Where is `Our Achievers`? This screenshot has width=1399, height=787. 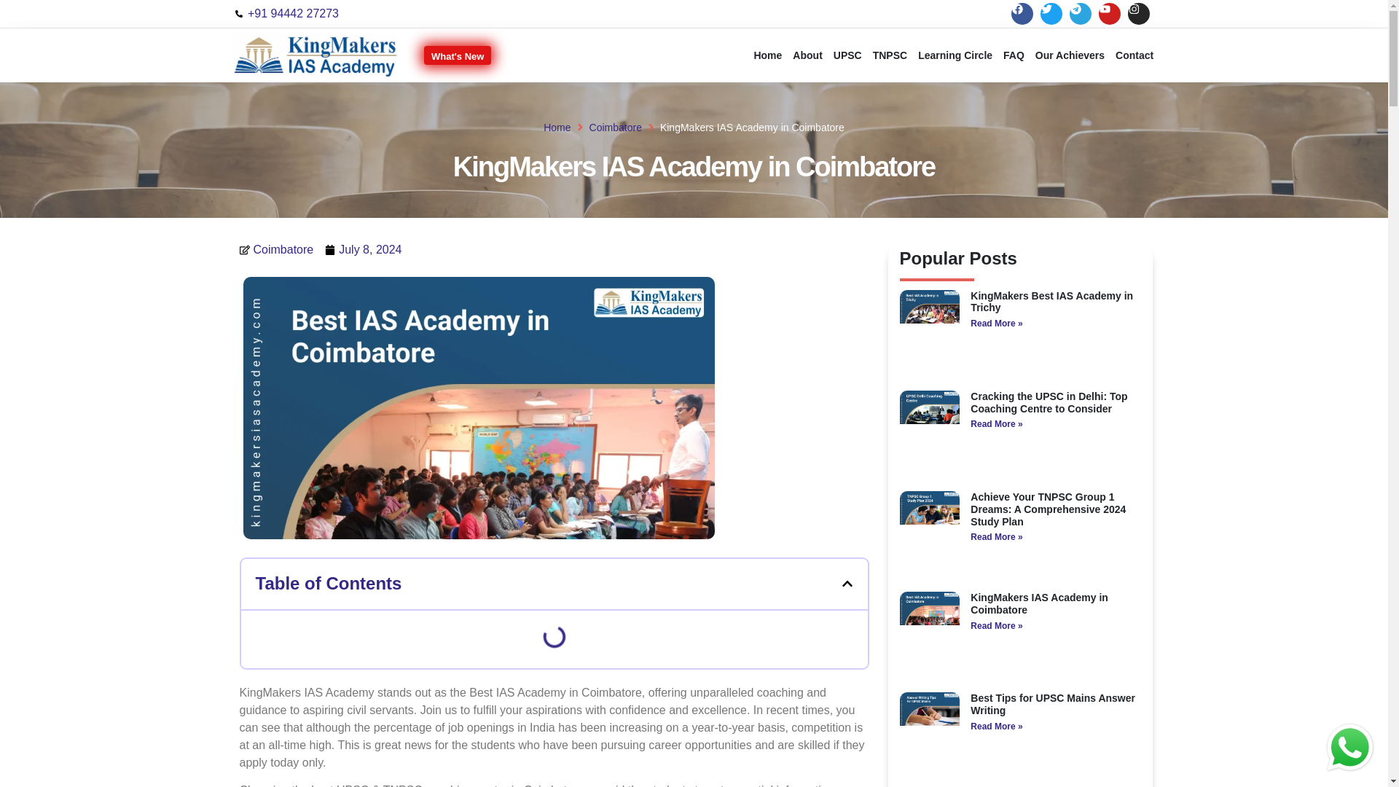
Our Achievers is located at coordinates (1070, 55).